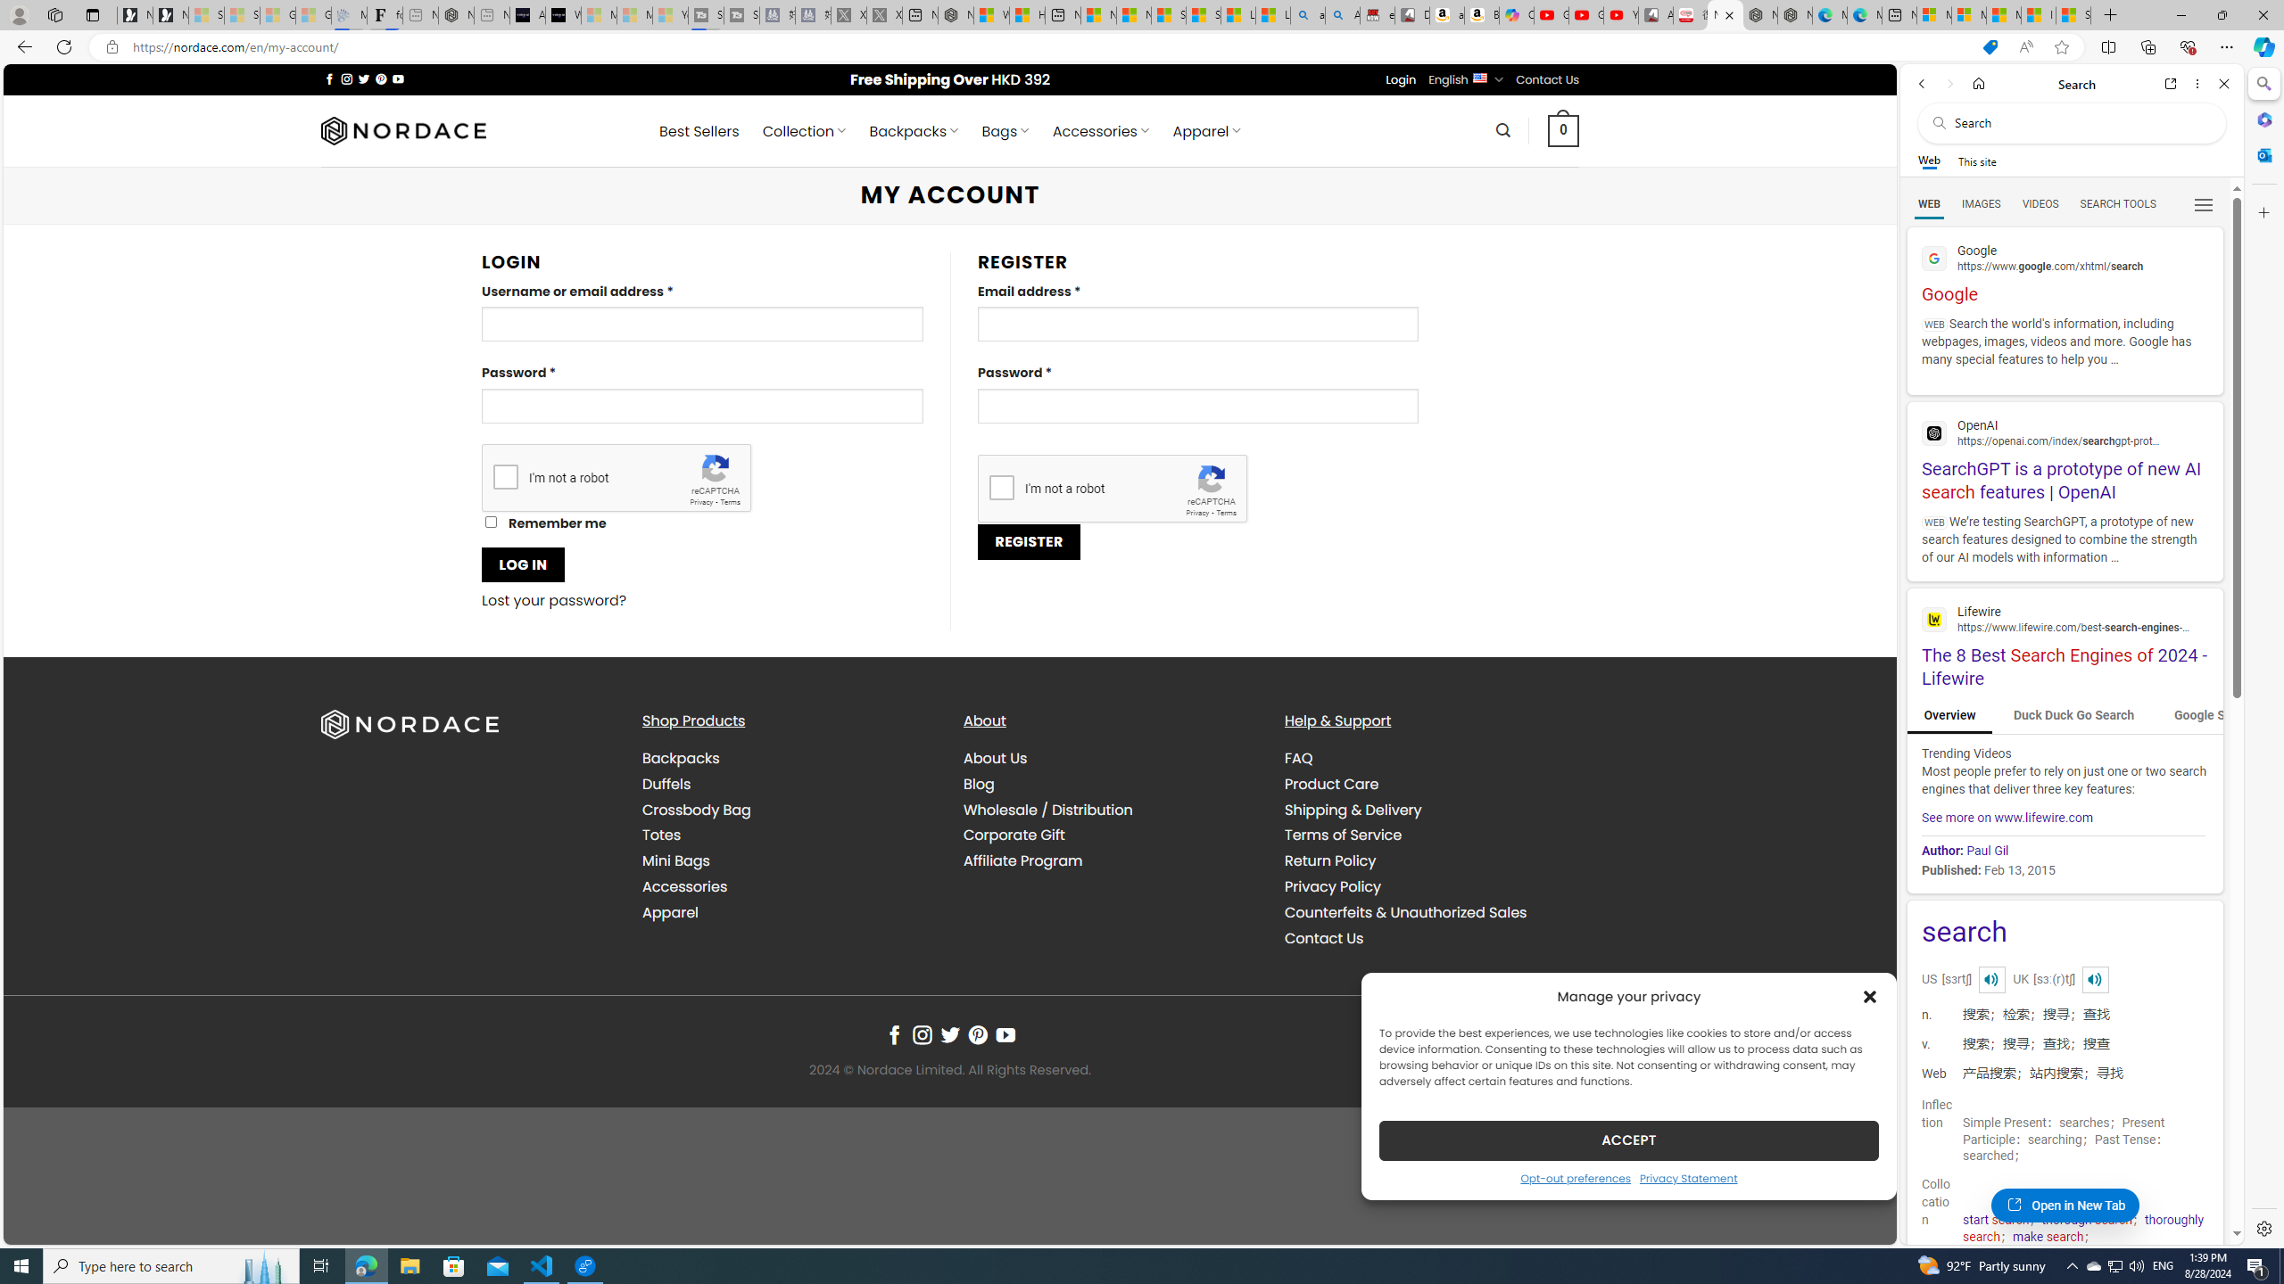  Describe the element at coordinates (2263, 1228) in the screenshot. I see `Settings` at that location.